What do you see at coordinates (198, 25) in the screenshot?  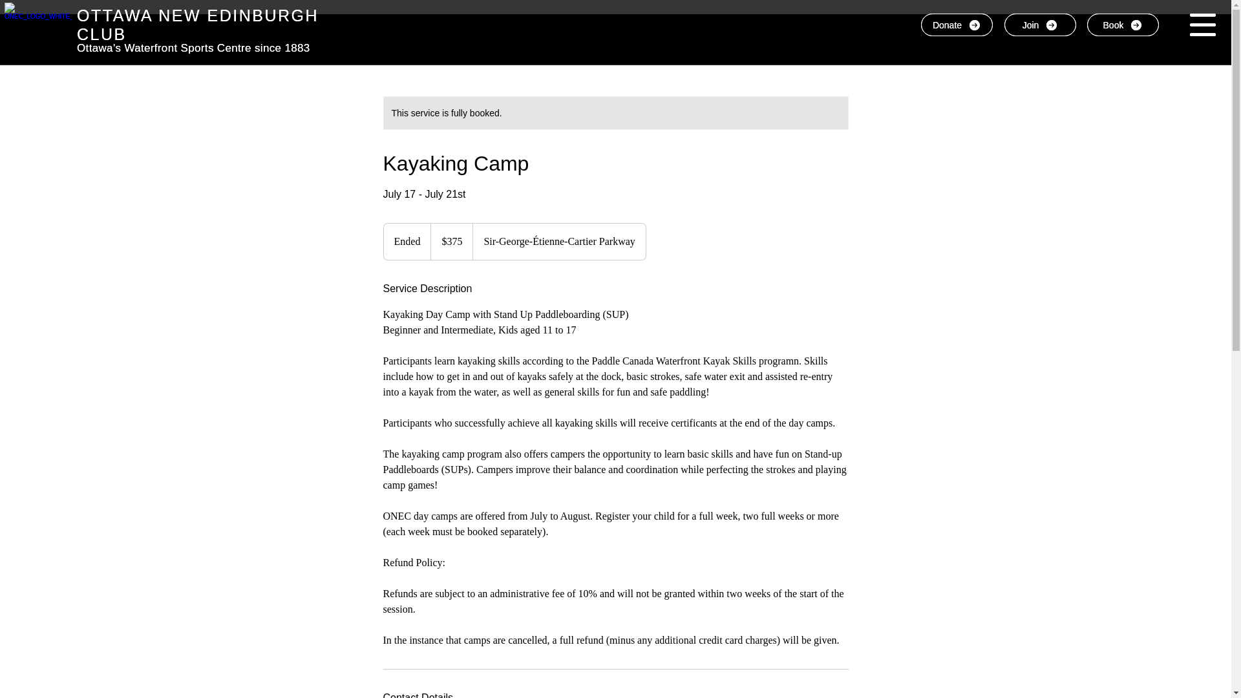 I see `OTTAWA NEW EDINBURGH CLUB` at bounding box center [198, 25].